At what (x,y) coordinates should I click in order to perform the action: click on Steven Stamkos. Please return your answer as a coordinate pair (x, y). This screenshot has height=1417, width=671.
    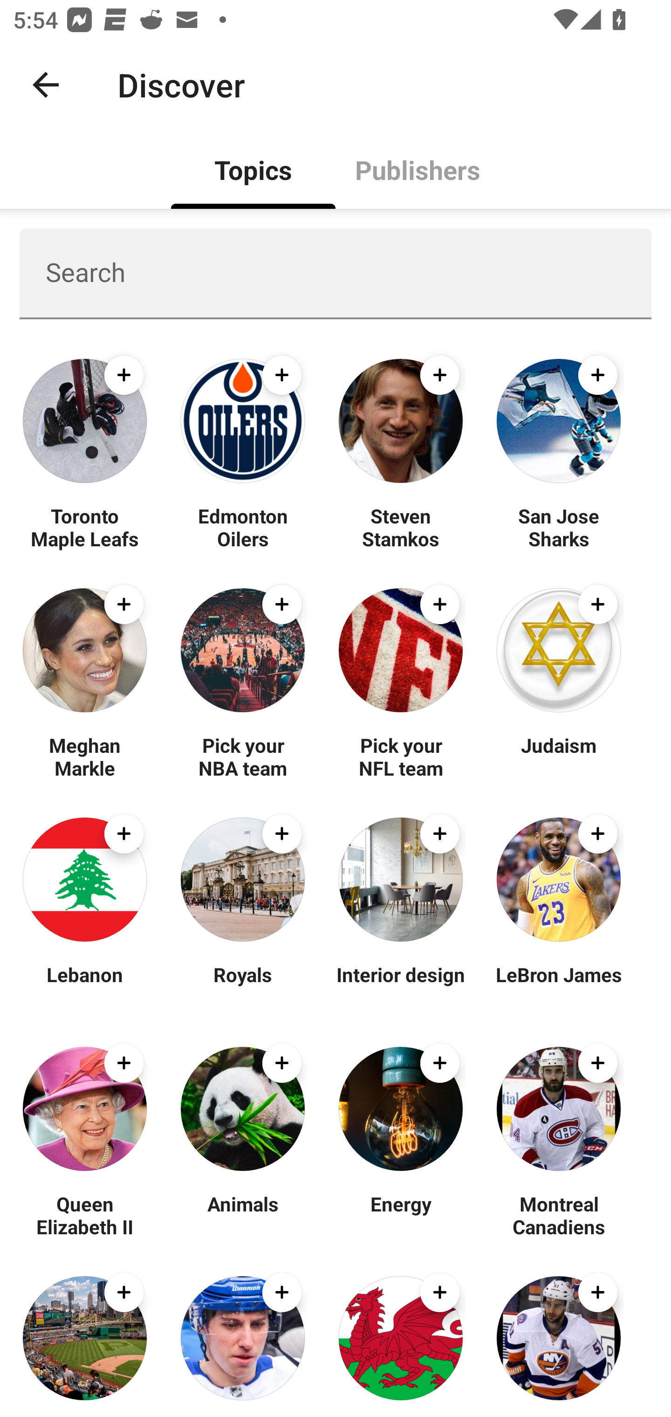
    Looking at the image, I should click on (401, 527).